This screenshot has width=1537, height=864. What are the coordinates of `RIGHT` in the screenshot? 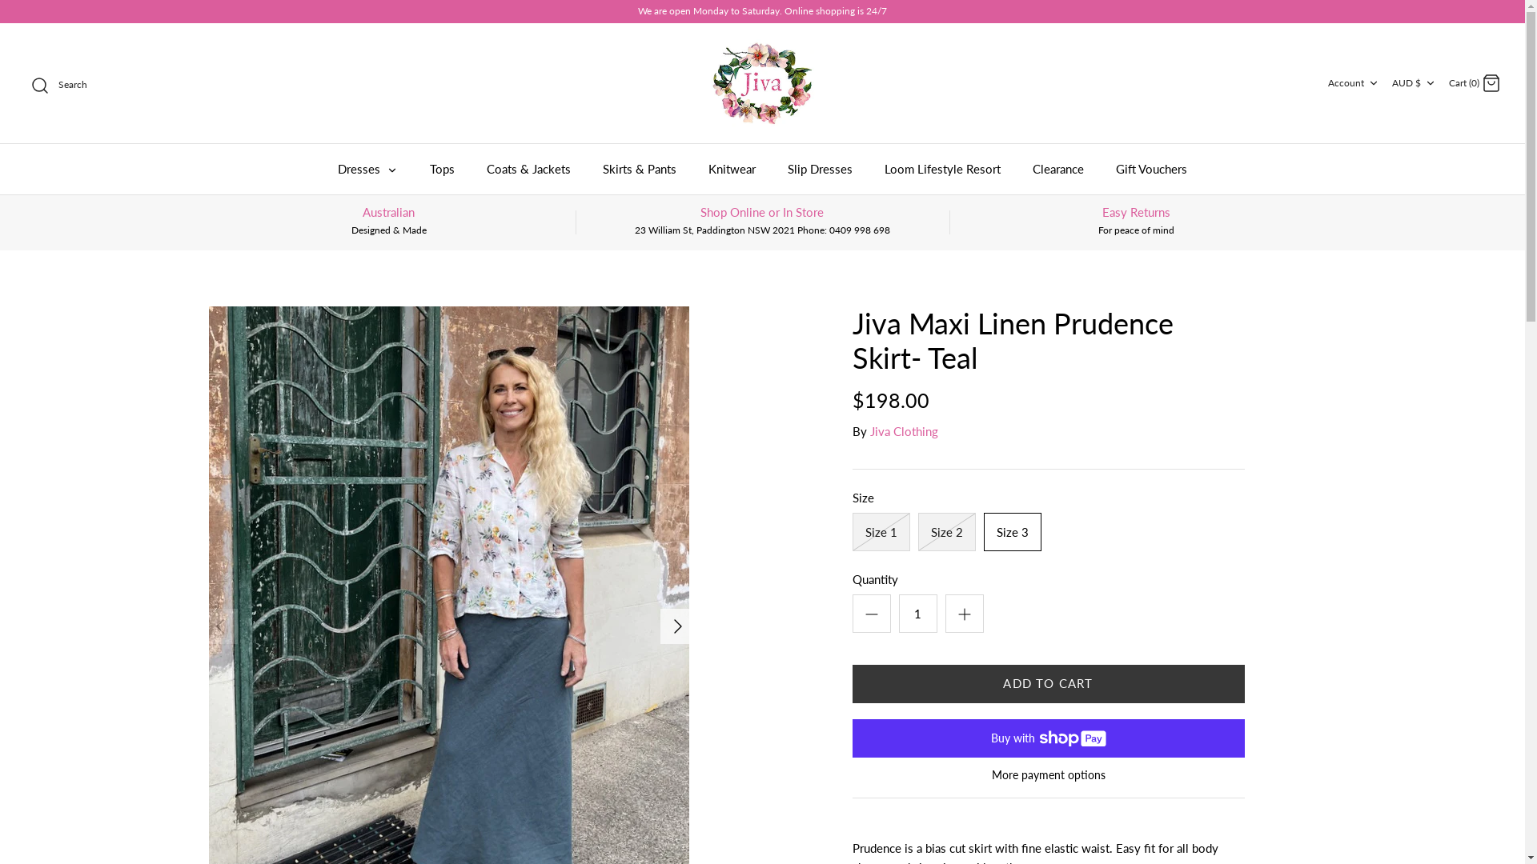 It's located at (677, 626).